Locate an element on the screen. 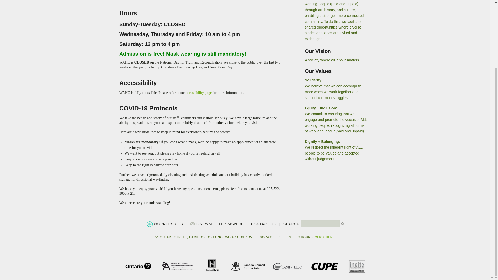  accessibility page is located at coordinates (199, 93).